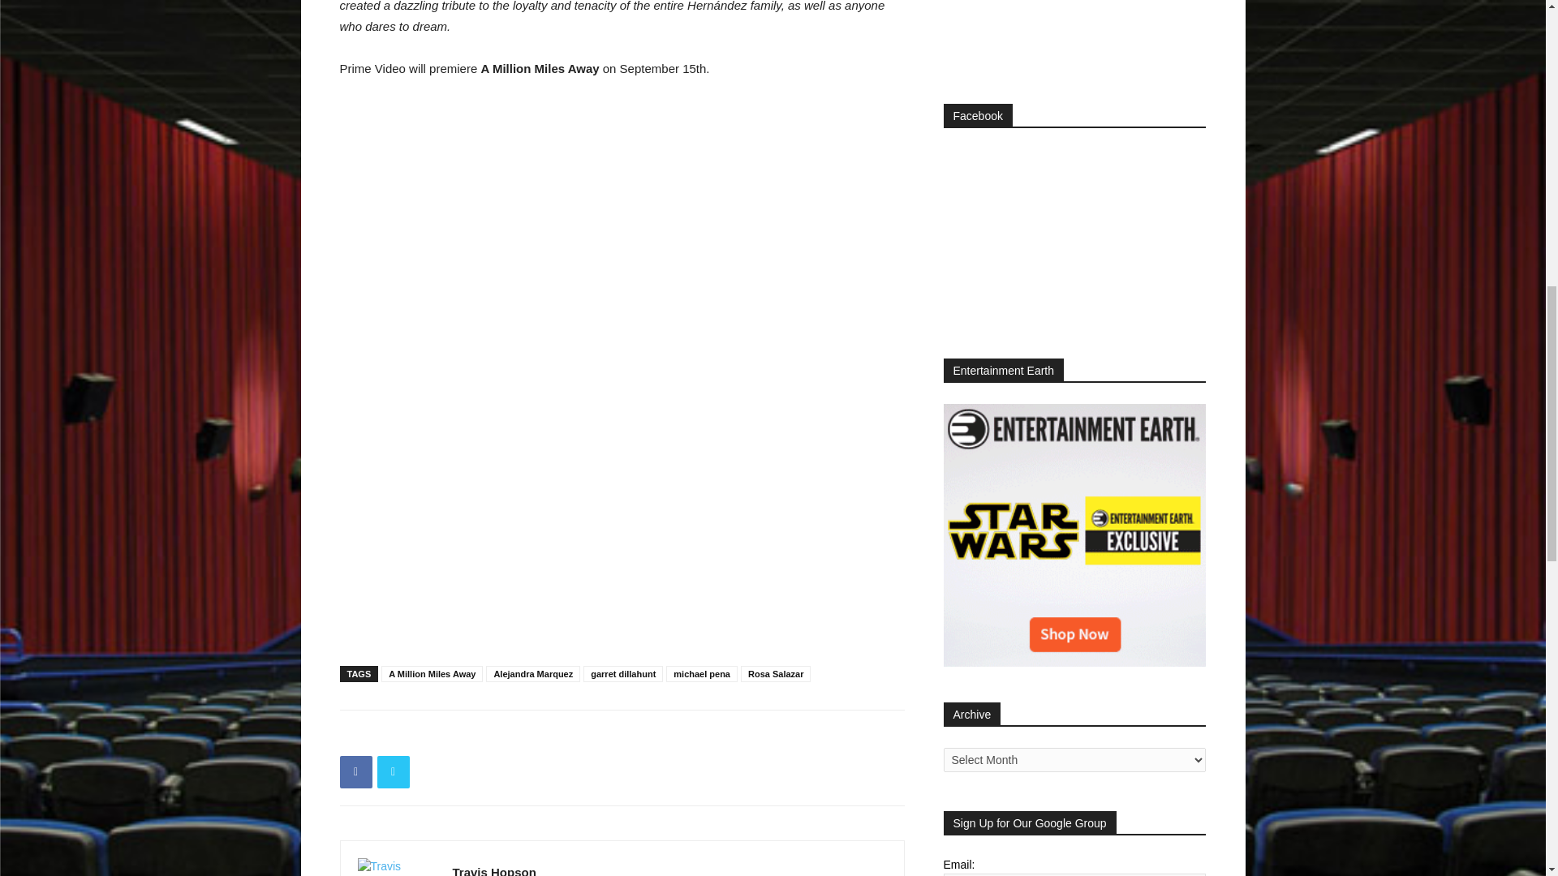  I want to click on Facebook, so click(355, 772).